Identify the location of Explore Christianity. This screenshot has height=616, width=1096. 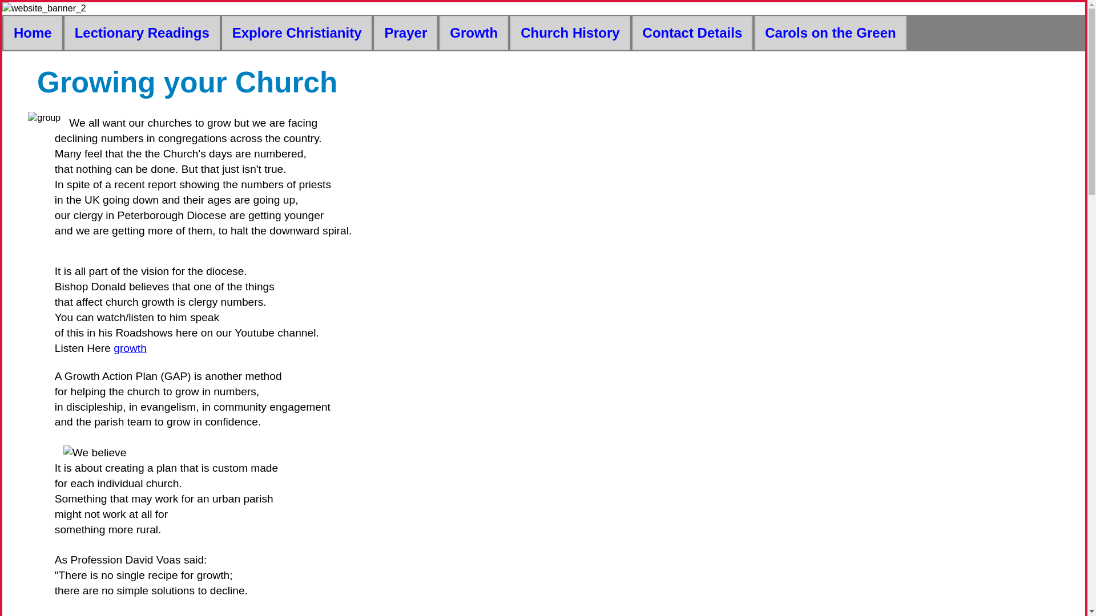
(297, 33).